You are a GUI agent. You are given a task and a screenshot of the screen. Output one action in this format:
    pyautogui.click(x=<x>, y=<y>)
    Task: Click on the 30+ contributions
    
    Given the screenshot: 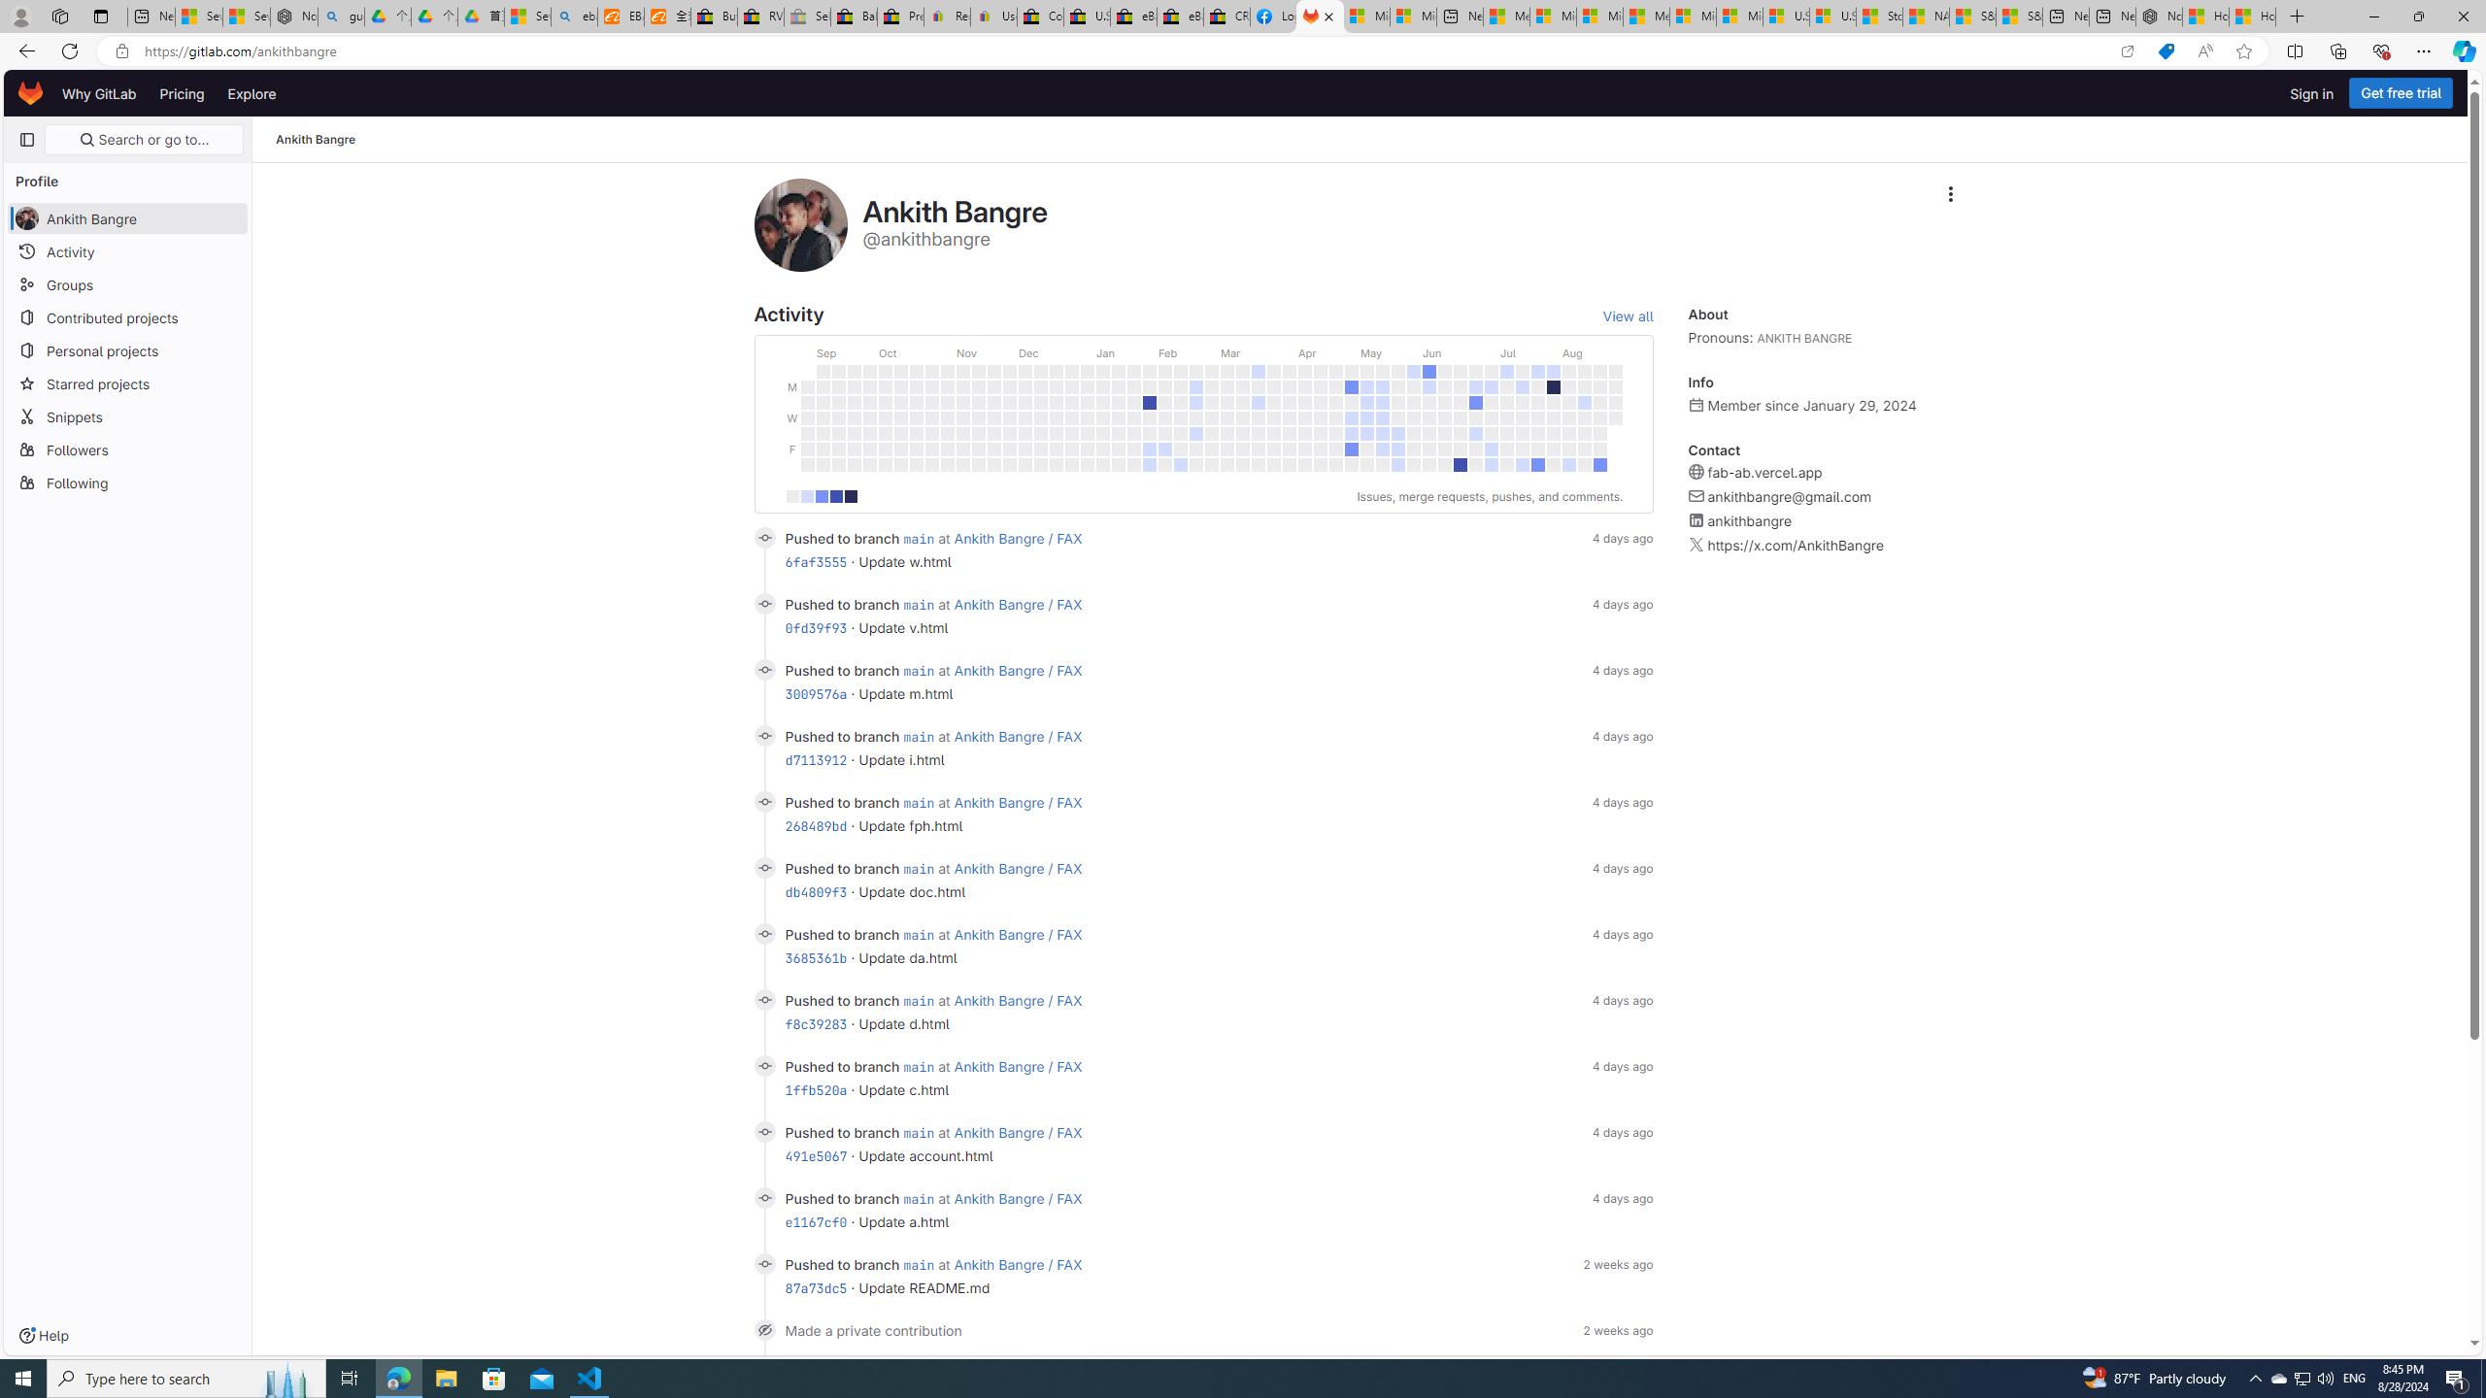 What is the action you would take?
    pyautogui.click(x=850, y=497)
    